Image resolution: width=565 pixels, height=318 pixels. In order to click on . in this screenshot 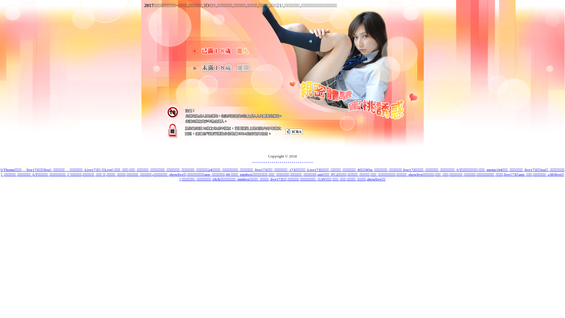, I will do `click(271, 161)`.